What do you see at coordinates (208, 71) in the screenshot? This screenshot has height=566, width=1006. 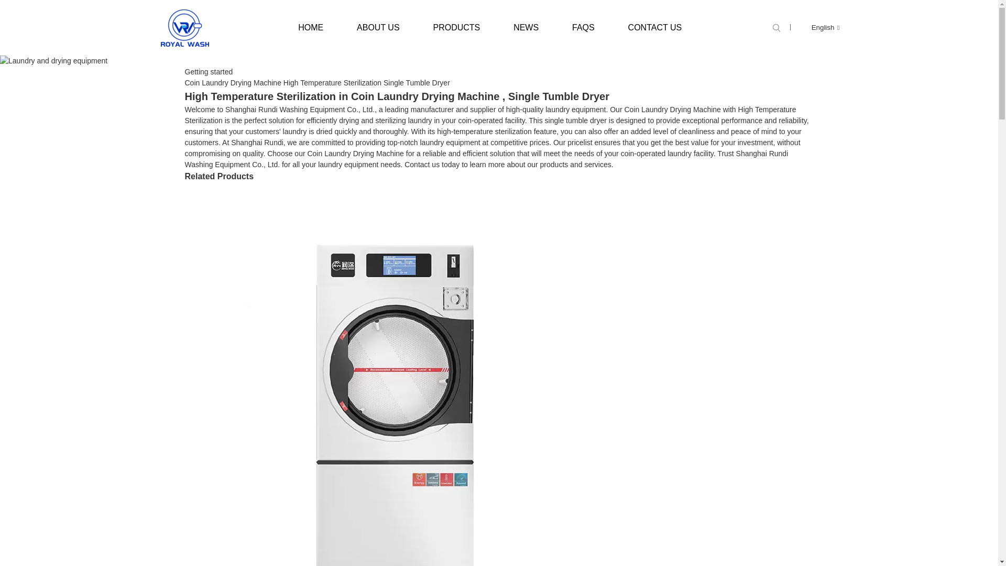 I see `Getting started` at bounding box center [208, 71].